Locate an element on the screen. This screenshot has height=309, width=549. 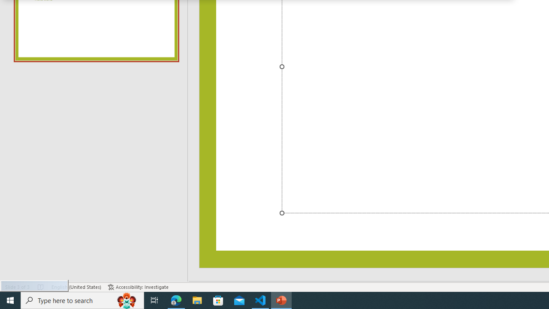
Type here to search is located at coordinates (82, 300).